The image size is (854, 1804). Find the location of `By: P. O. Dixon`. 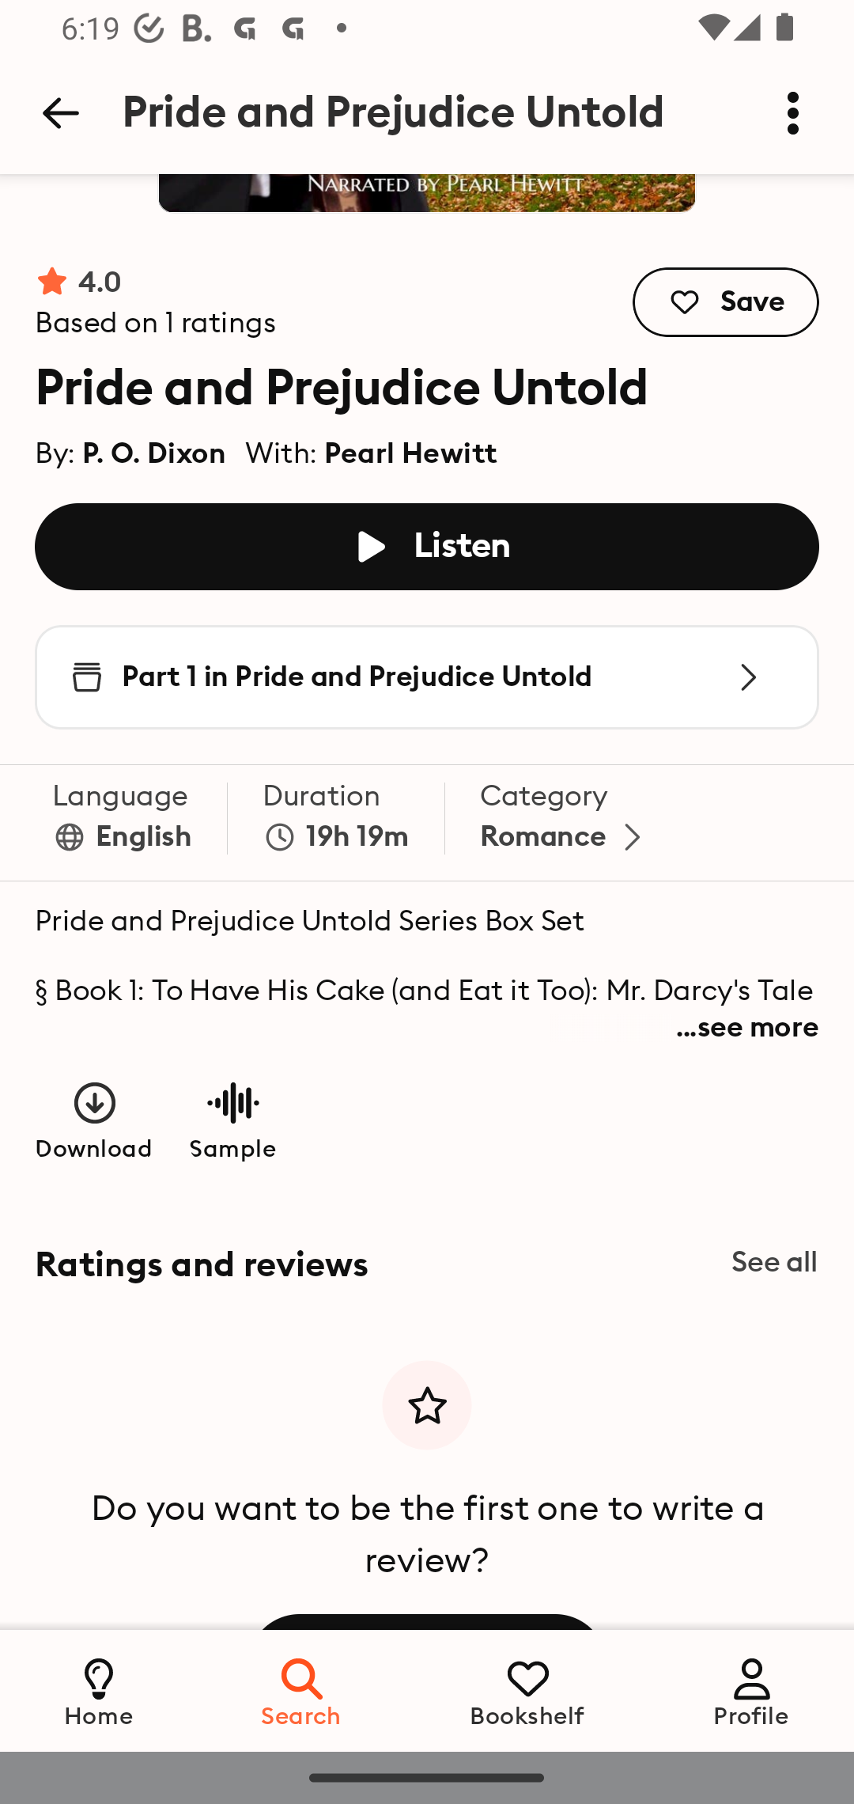

By: P. O. Dixon is located at coordinates (131, 448).